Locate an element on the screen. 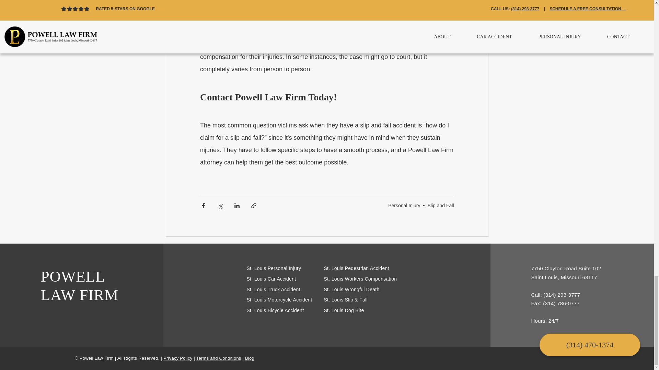 The width and height of the screenshot is (659, 370). premises liability lawyer is located at coordinates (245, 32).